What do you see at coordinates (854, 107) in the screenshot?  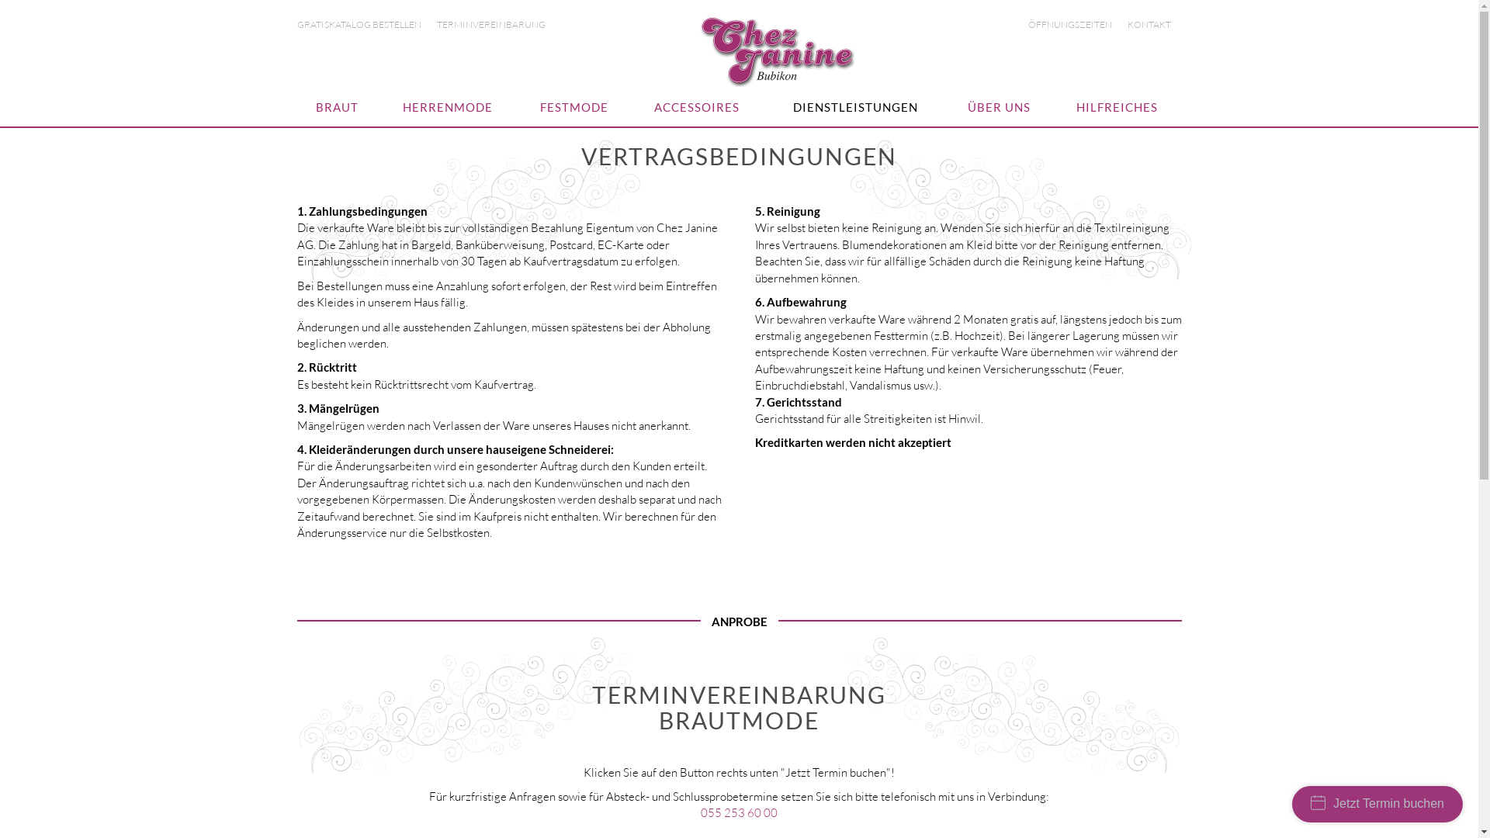 I see `DIENSTLEISTUNGEN` at bounding box center [854, 107].